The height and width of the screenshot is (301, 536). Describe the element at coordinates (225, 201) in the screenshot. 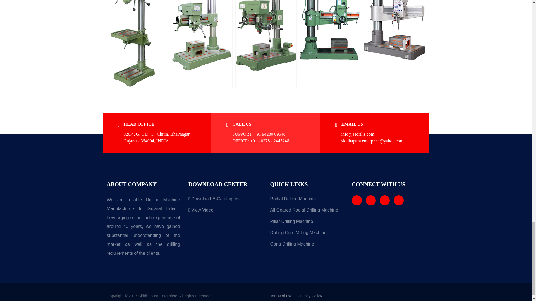

I see `Download E-Catelogues` at that location.